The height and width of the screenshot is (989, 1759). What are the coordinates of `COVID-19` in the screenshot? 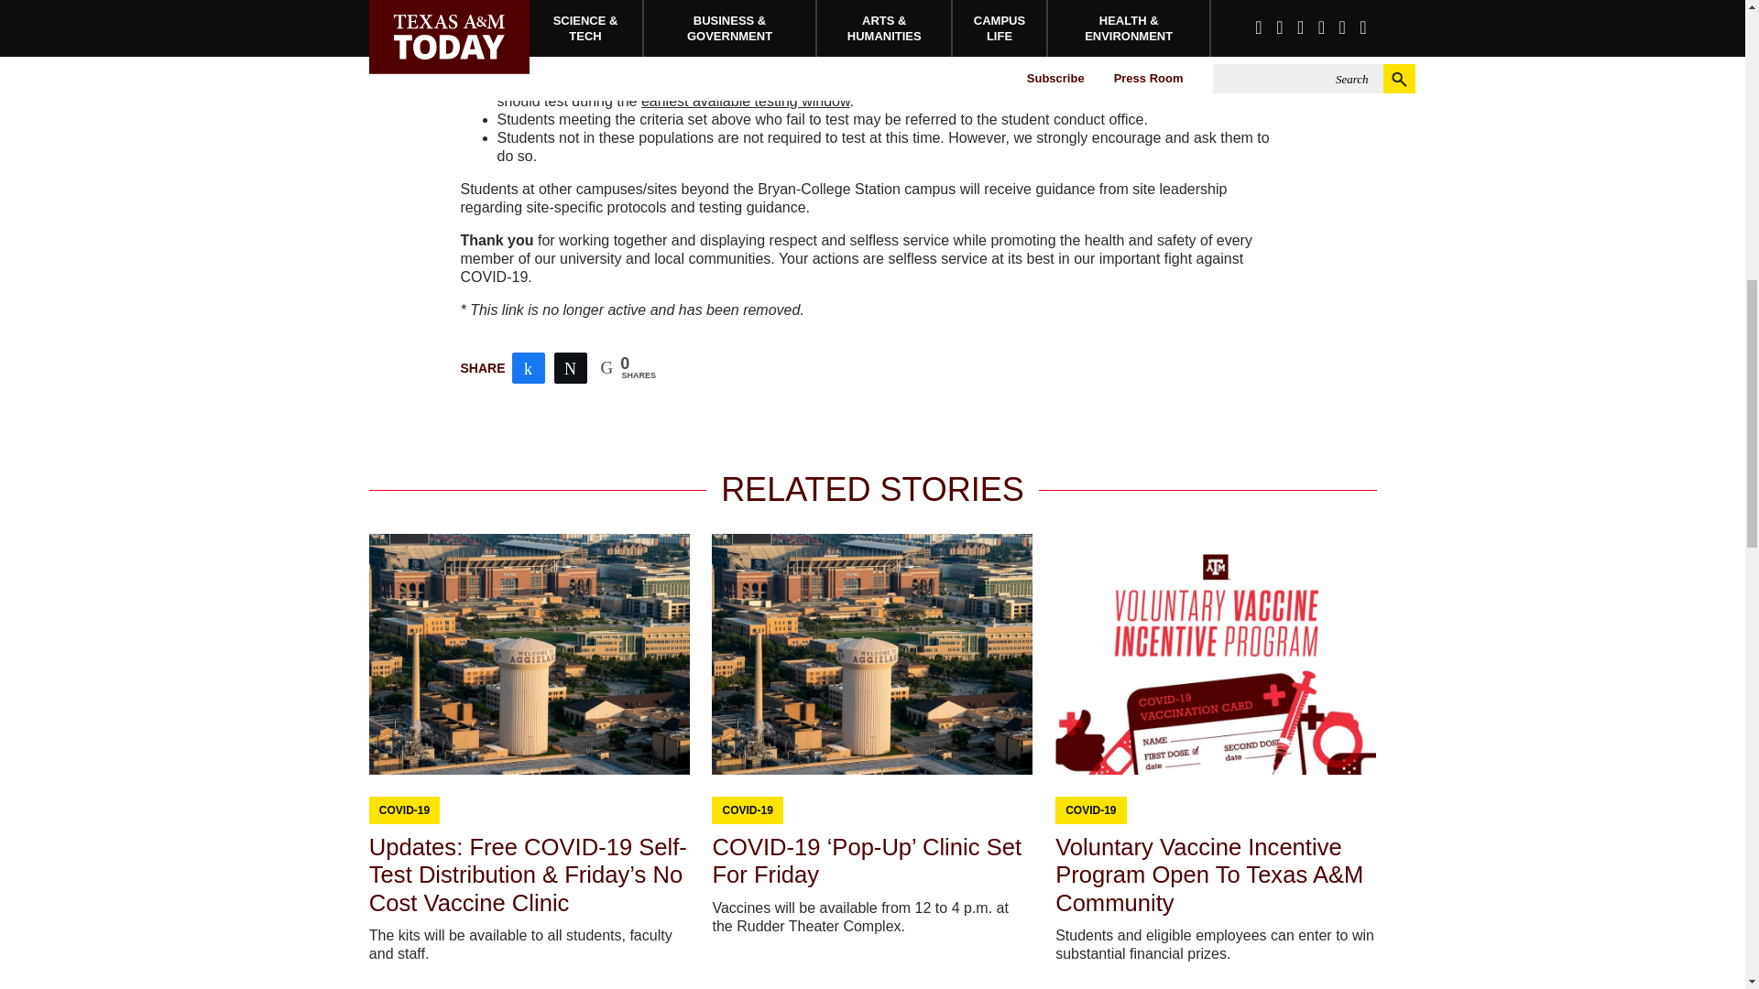 It's located at (403, 810).